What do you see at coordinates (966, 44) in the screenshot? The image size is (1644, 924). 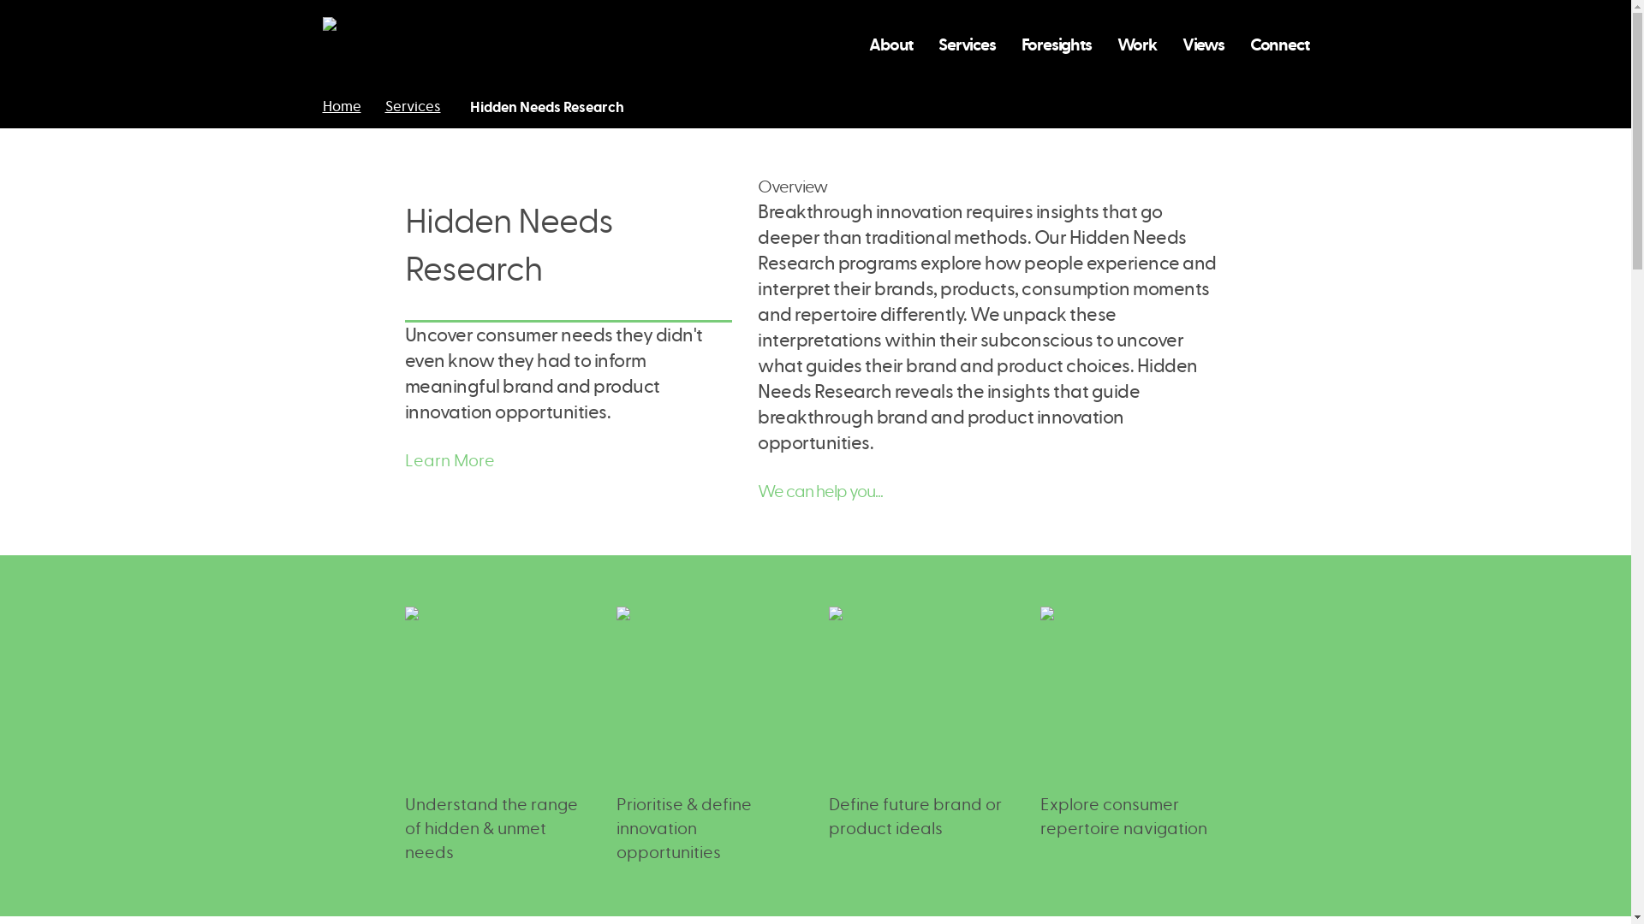 I see `Services` at bounding box center [966, 44].